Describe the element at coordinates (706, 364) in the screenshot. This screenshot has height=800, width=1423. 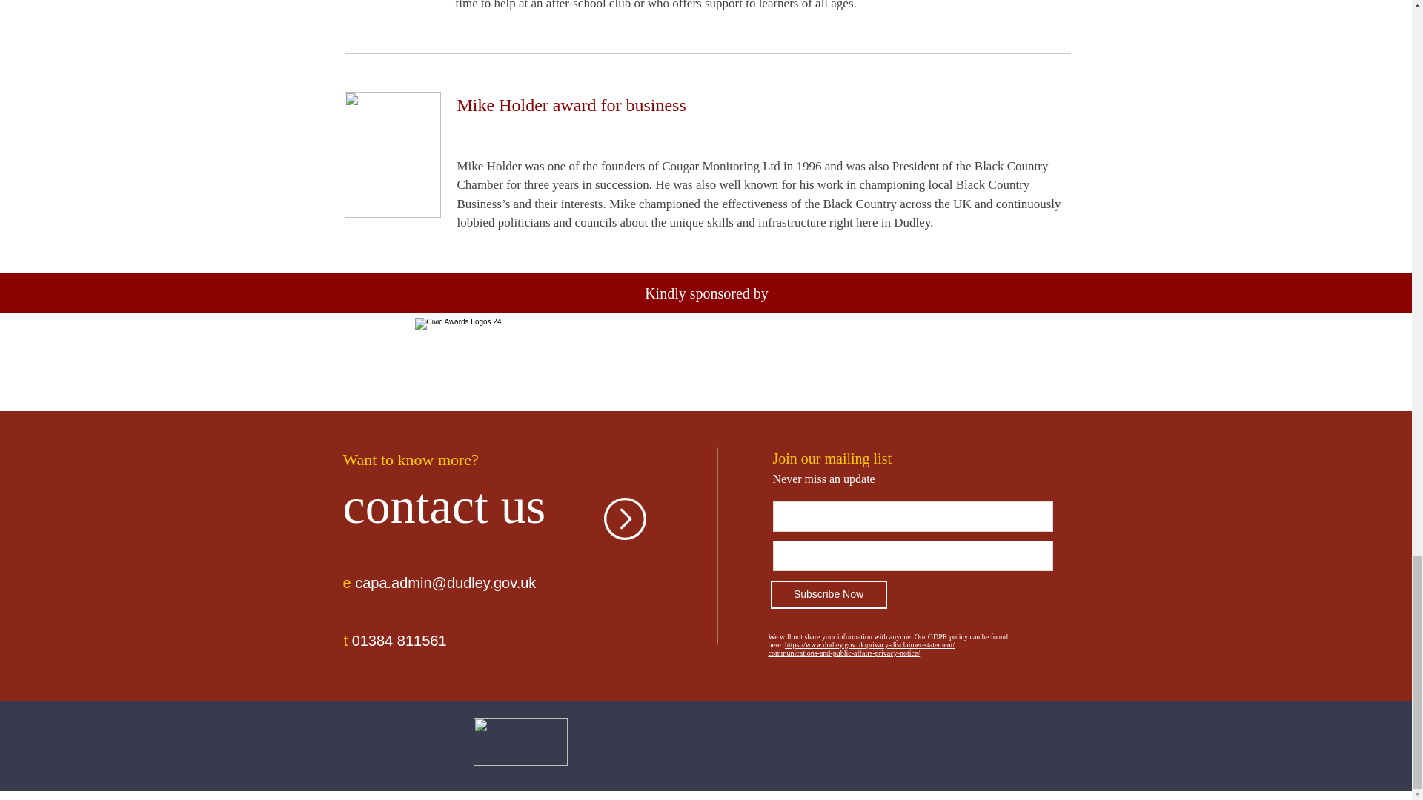
I see `Civic Awards Logos` at that location.